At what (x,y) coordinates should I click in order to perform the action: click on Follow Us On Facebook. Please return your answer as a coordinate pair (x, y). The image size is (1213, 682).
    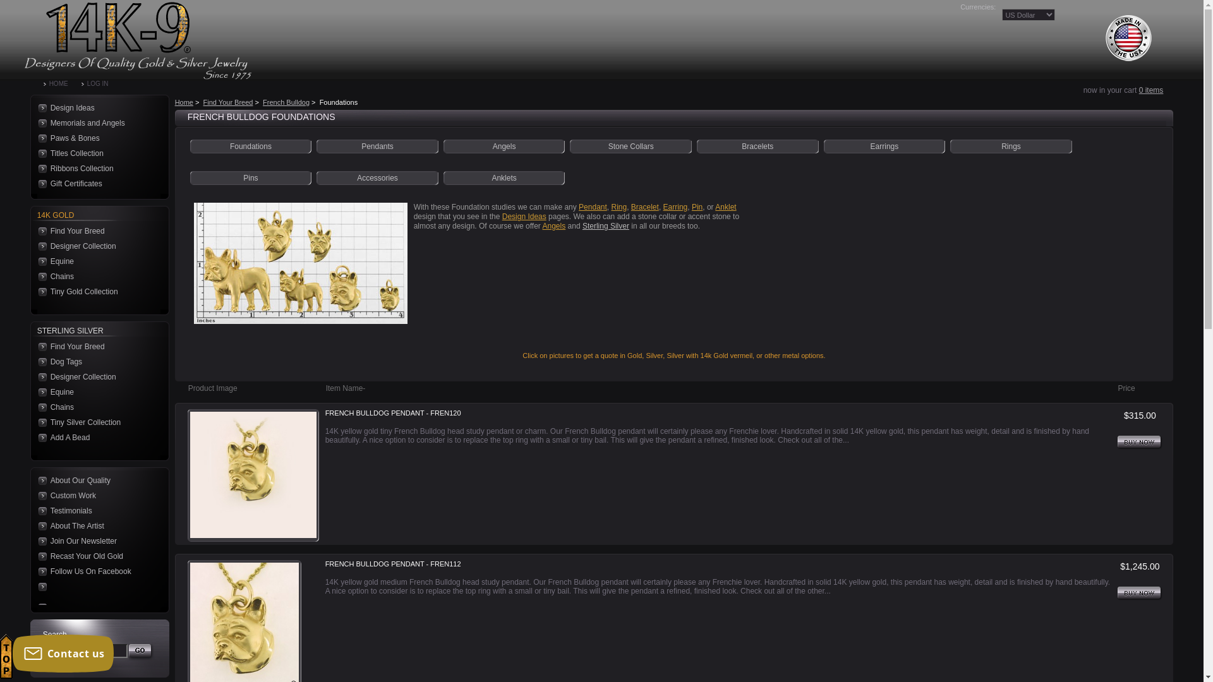
    Looking at the image, I should click on (96, 571).